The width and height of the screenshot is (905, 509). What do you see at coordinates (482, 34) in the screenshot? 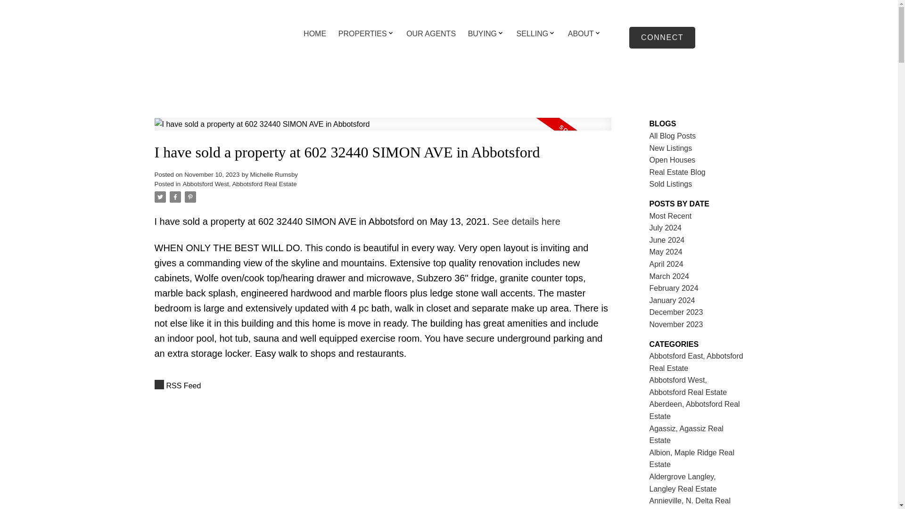
I see `BUYING` at bounding box center [482, 34].